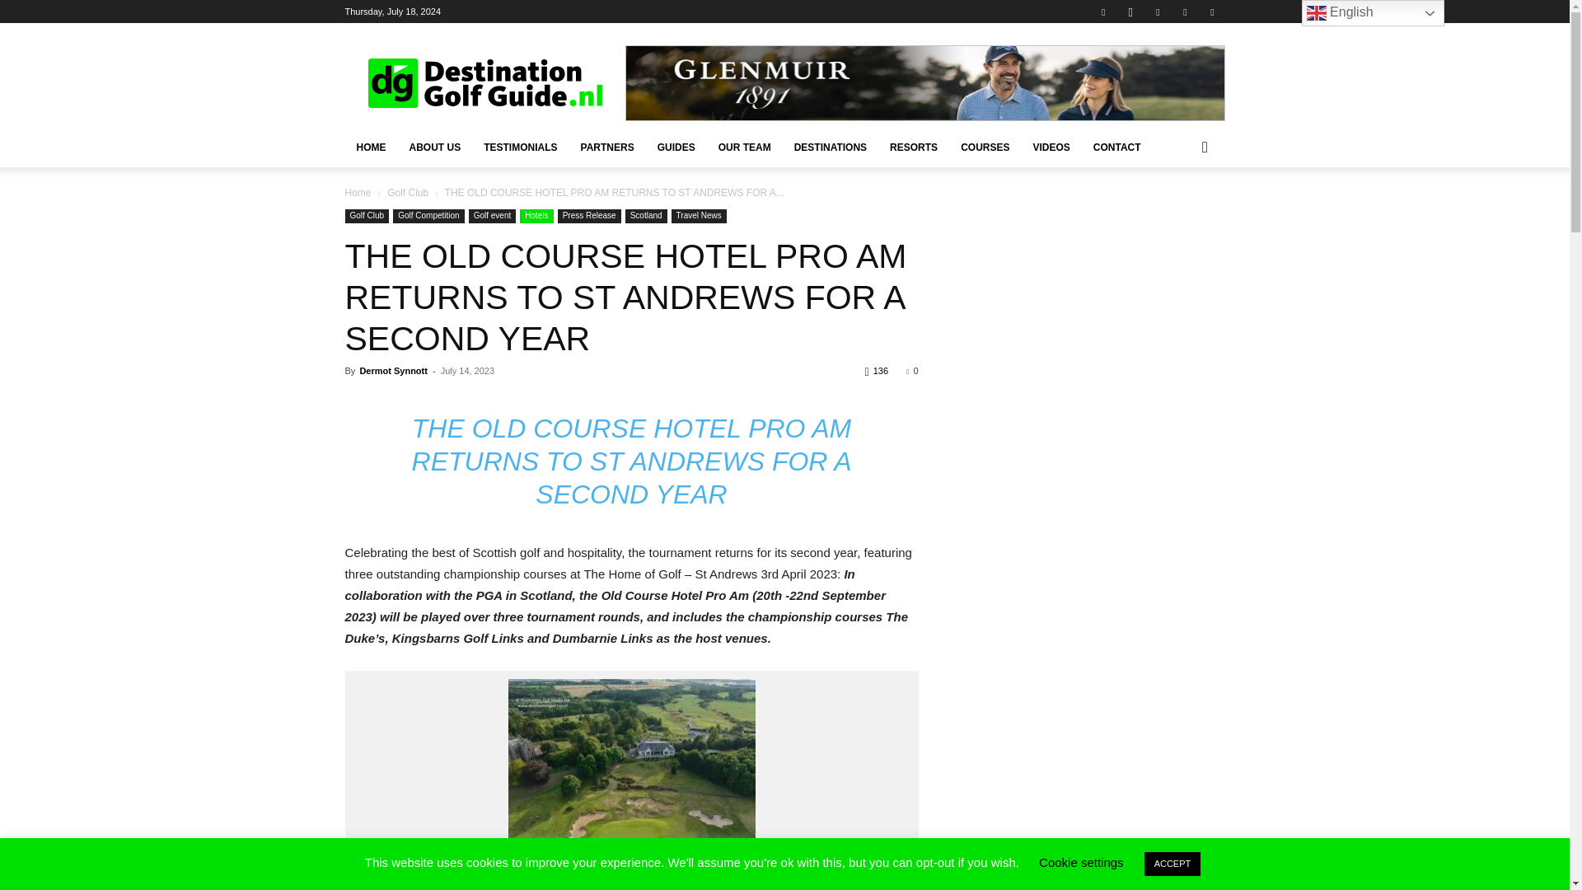 The image size is (1582, 890). I want to click on ABOUT US, so click(433, 148).